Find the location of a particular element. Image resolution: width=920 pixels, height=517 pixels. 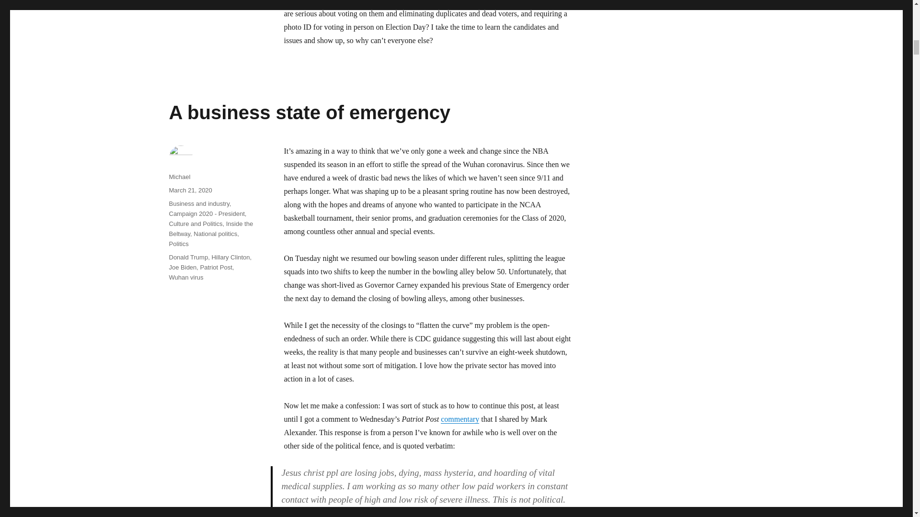

Donald Trump is located at coordinates (188, 258).